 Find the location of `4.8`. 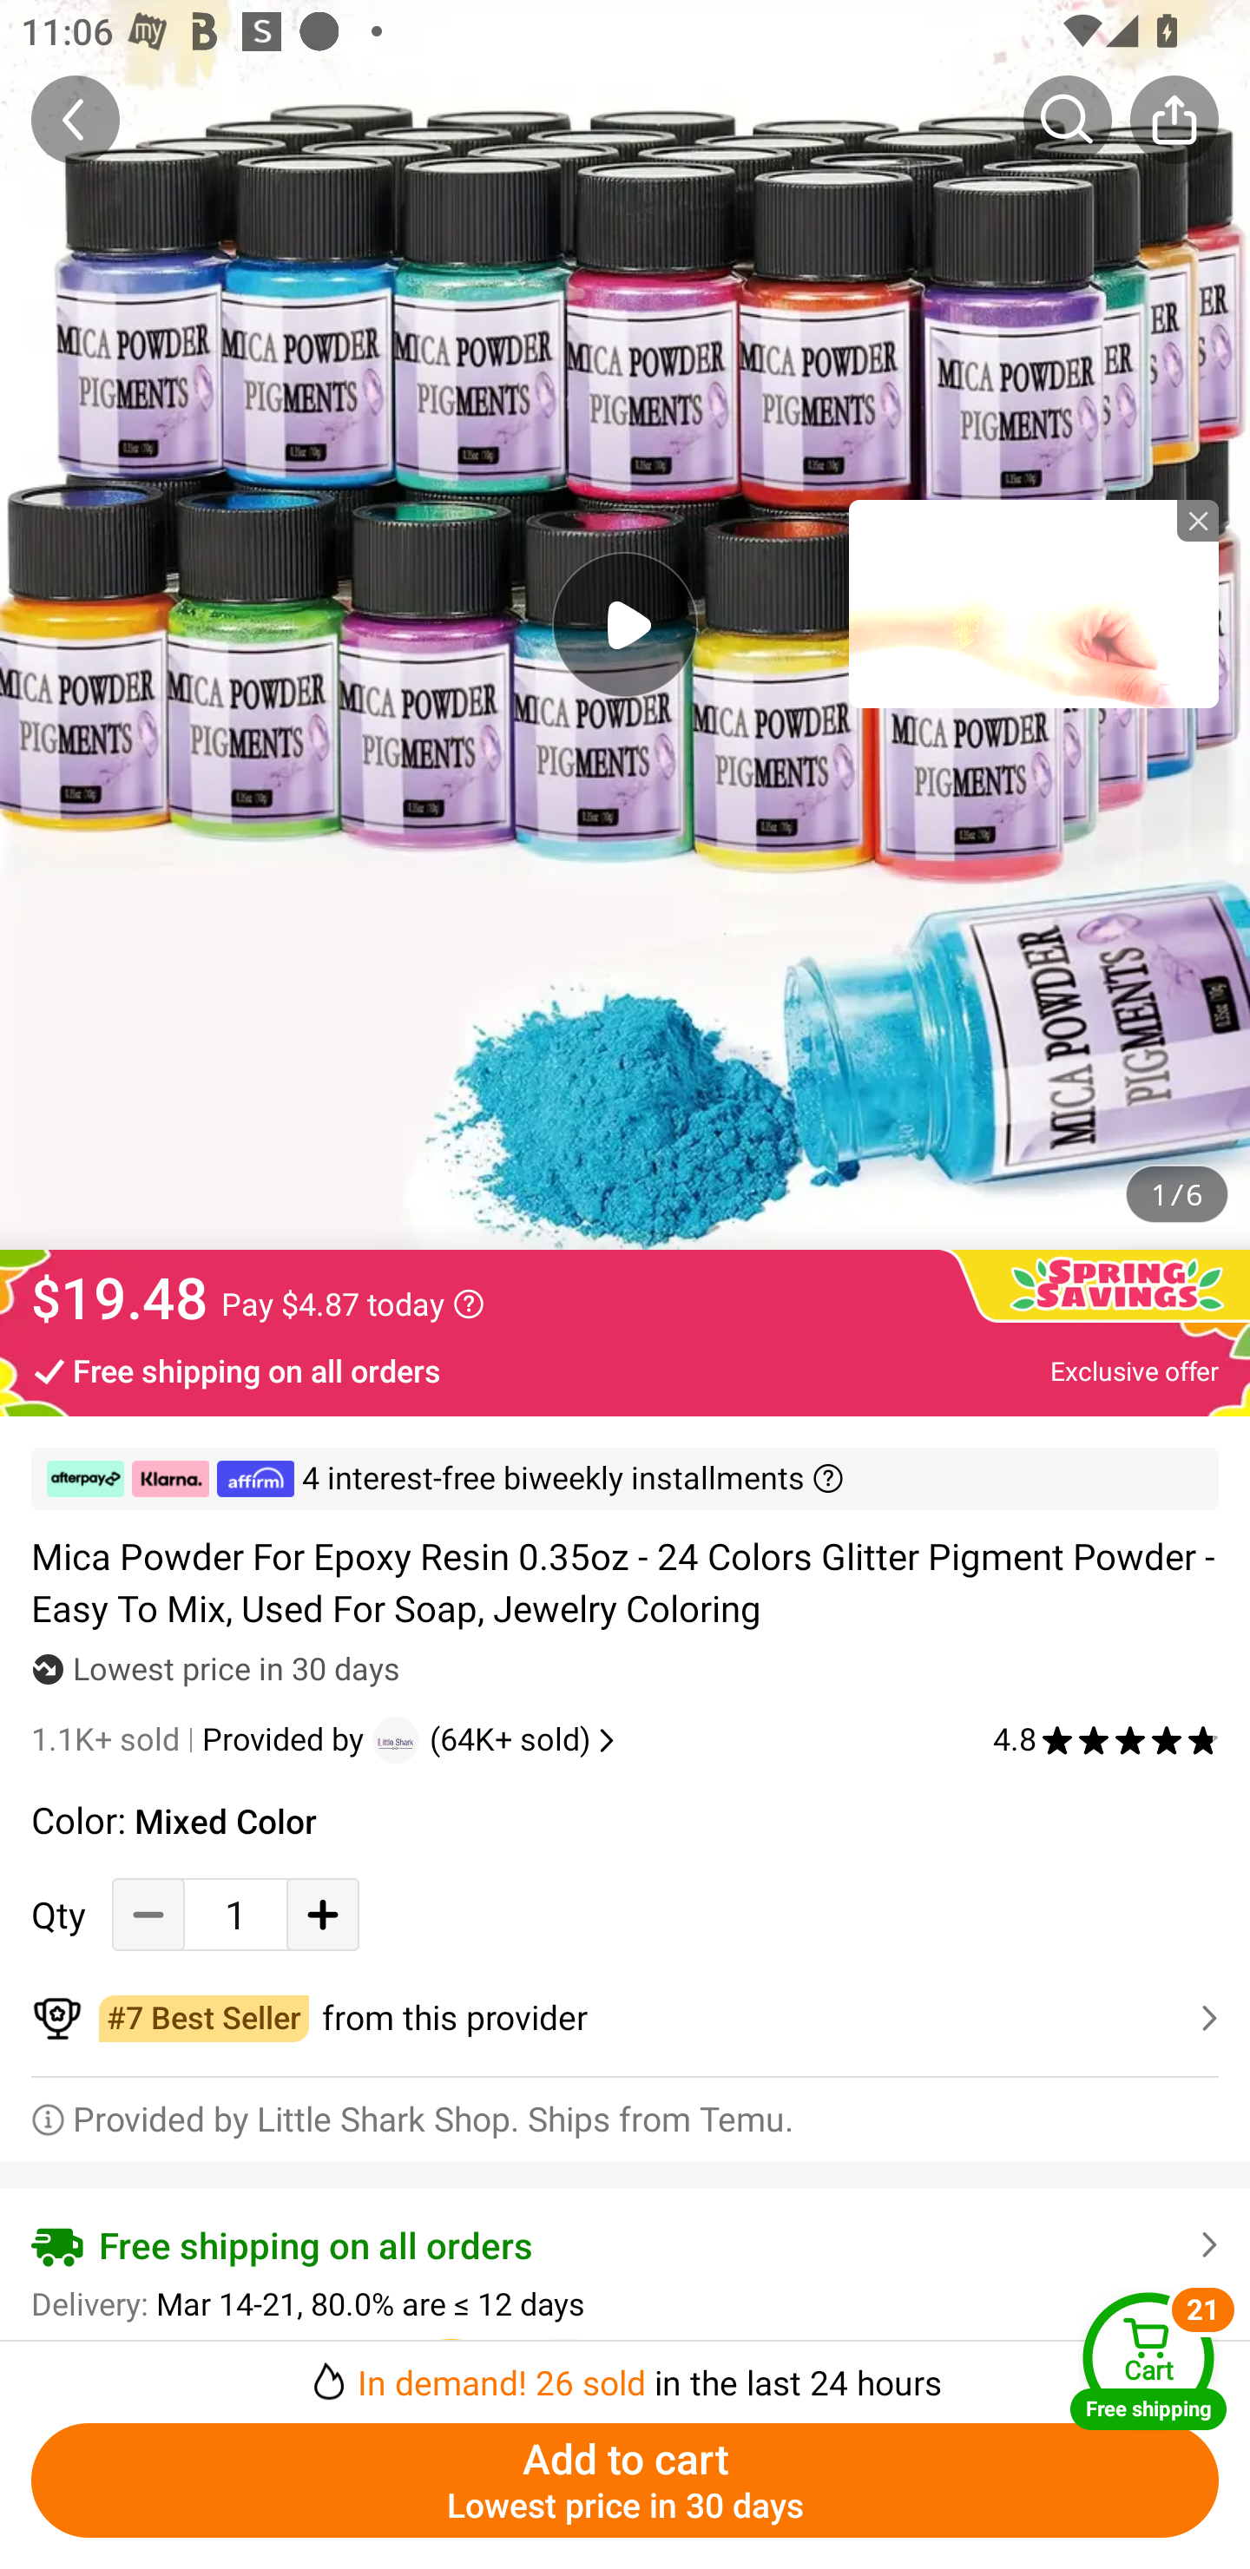

4.8 is located at coordinates (1106, 1739).